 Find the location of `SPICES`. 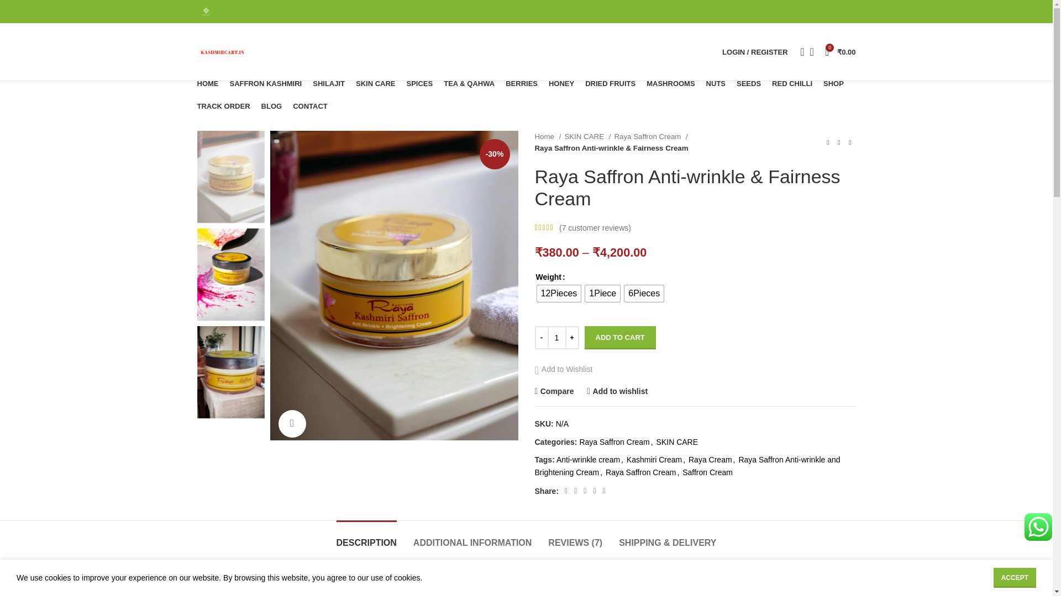

SPICES is located at coordinates (419, 83).